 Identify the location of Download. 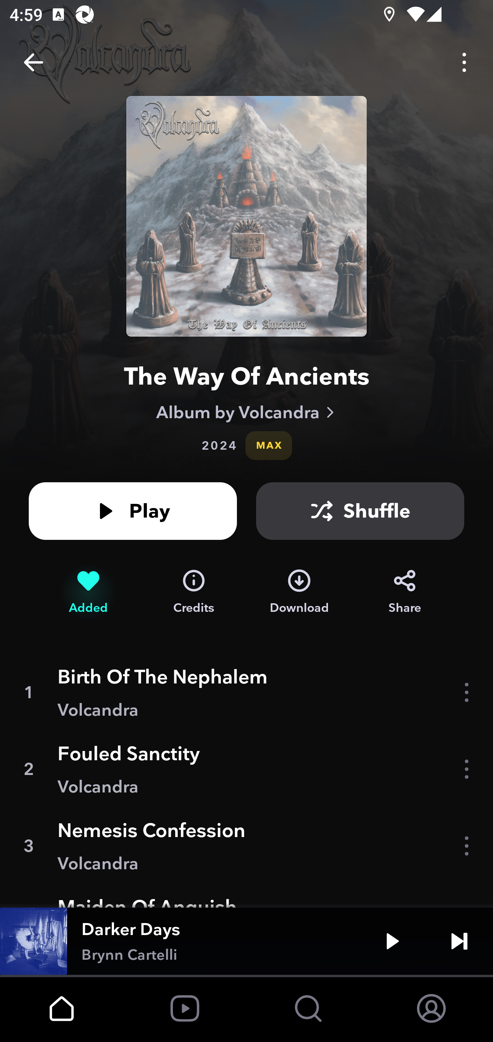
(299, 592).